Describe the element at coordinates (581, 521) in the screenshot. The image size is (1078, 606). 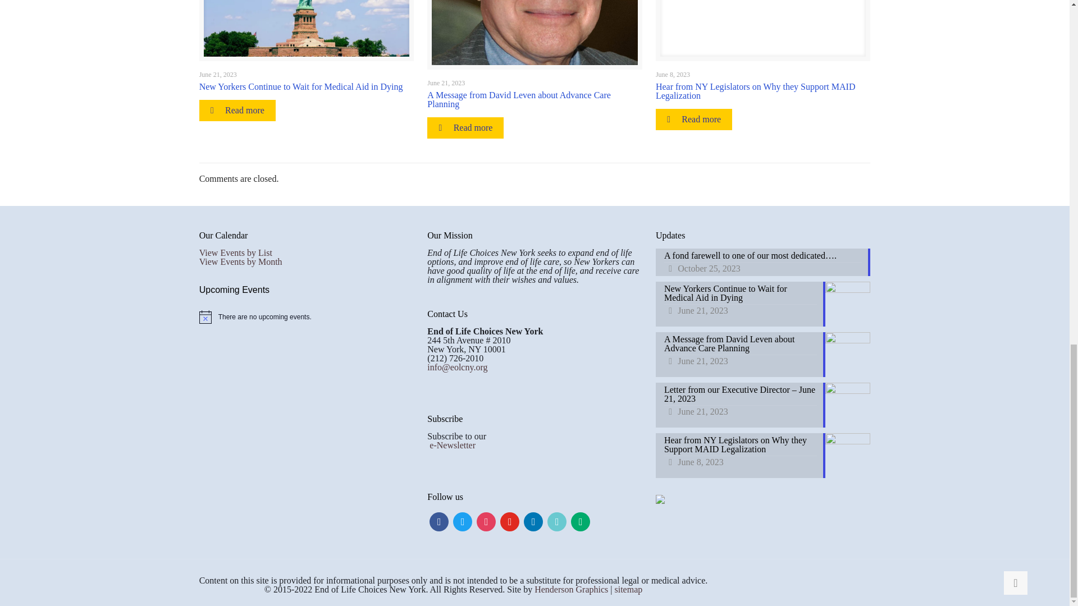
I see `Default Label` at that location.